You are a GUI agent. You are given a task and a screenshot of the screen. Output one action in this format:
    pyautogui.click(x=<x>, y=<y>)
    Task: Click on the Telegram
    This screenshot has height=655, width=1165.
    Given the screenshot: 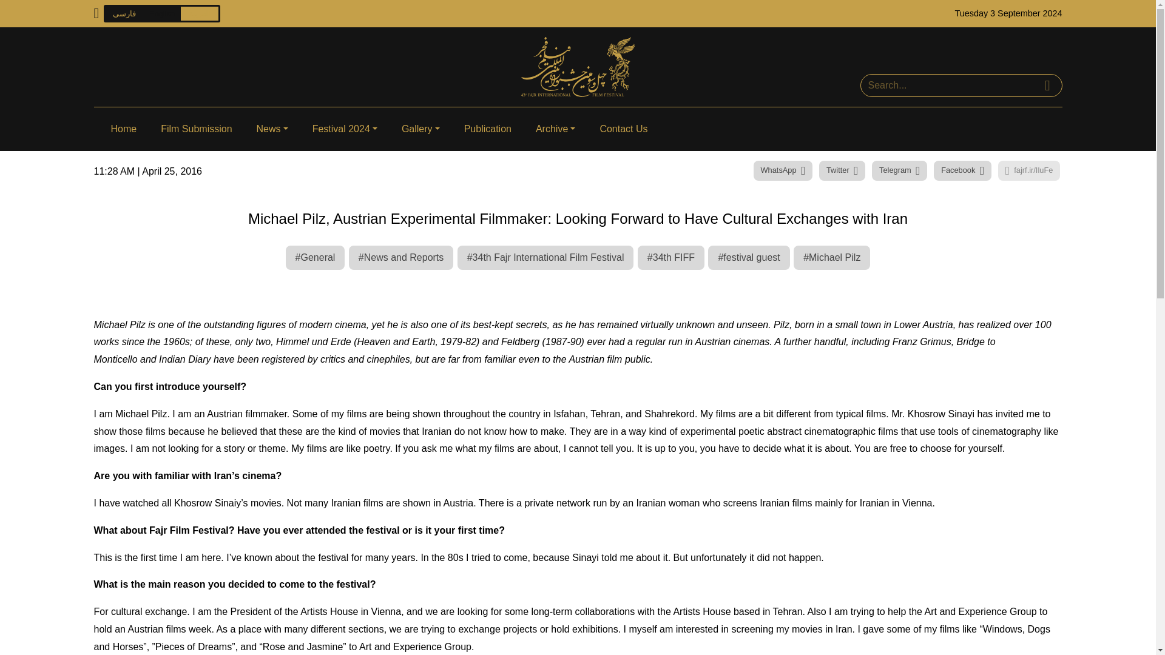 What is the action you would take?
    pyautogui.click(x=899, y=170)
    